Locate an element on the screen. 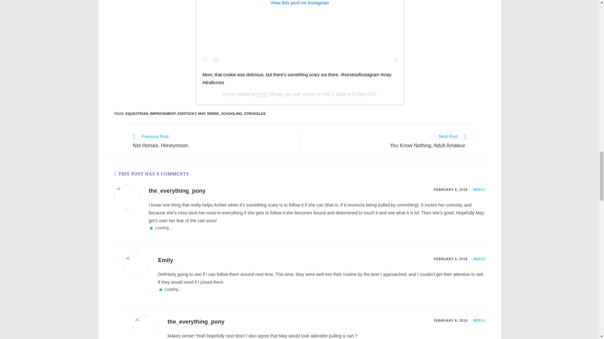 The image size is (604, 339). IMPROVEMENT is located at coordinates (163, 114).